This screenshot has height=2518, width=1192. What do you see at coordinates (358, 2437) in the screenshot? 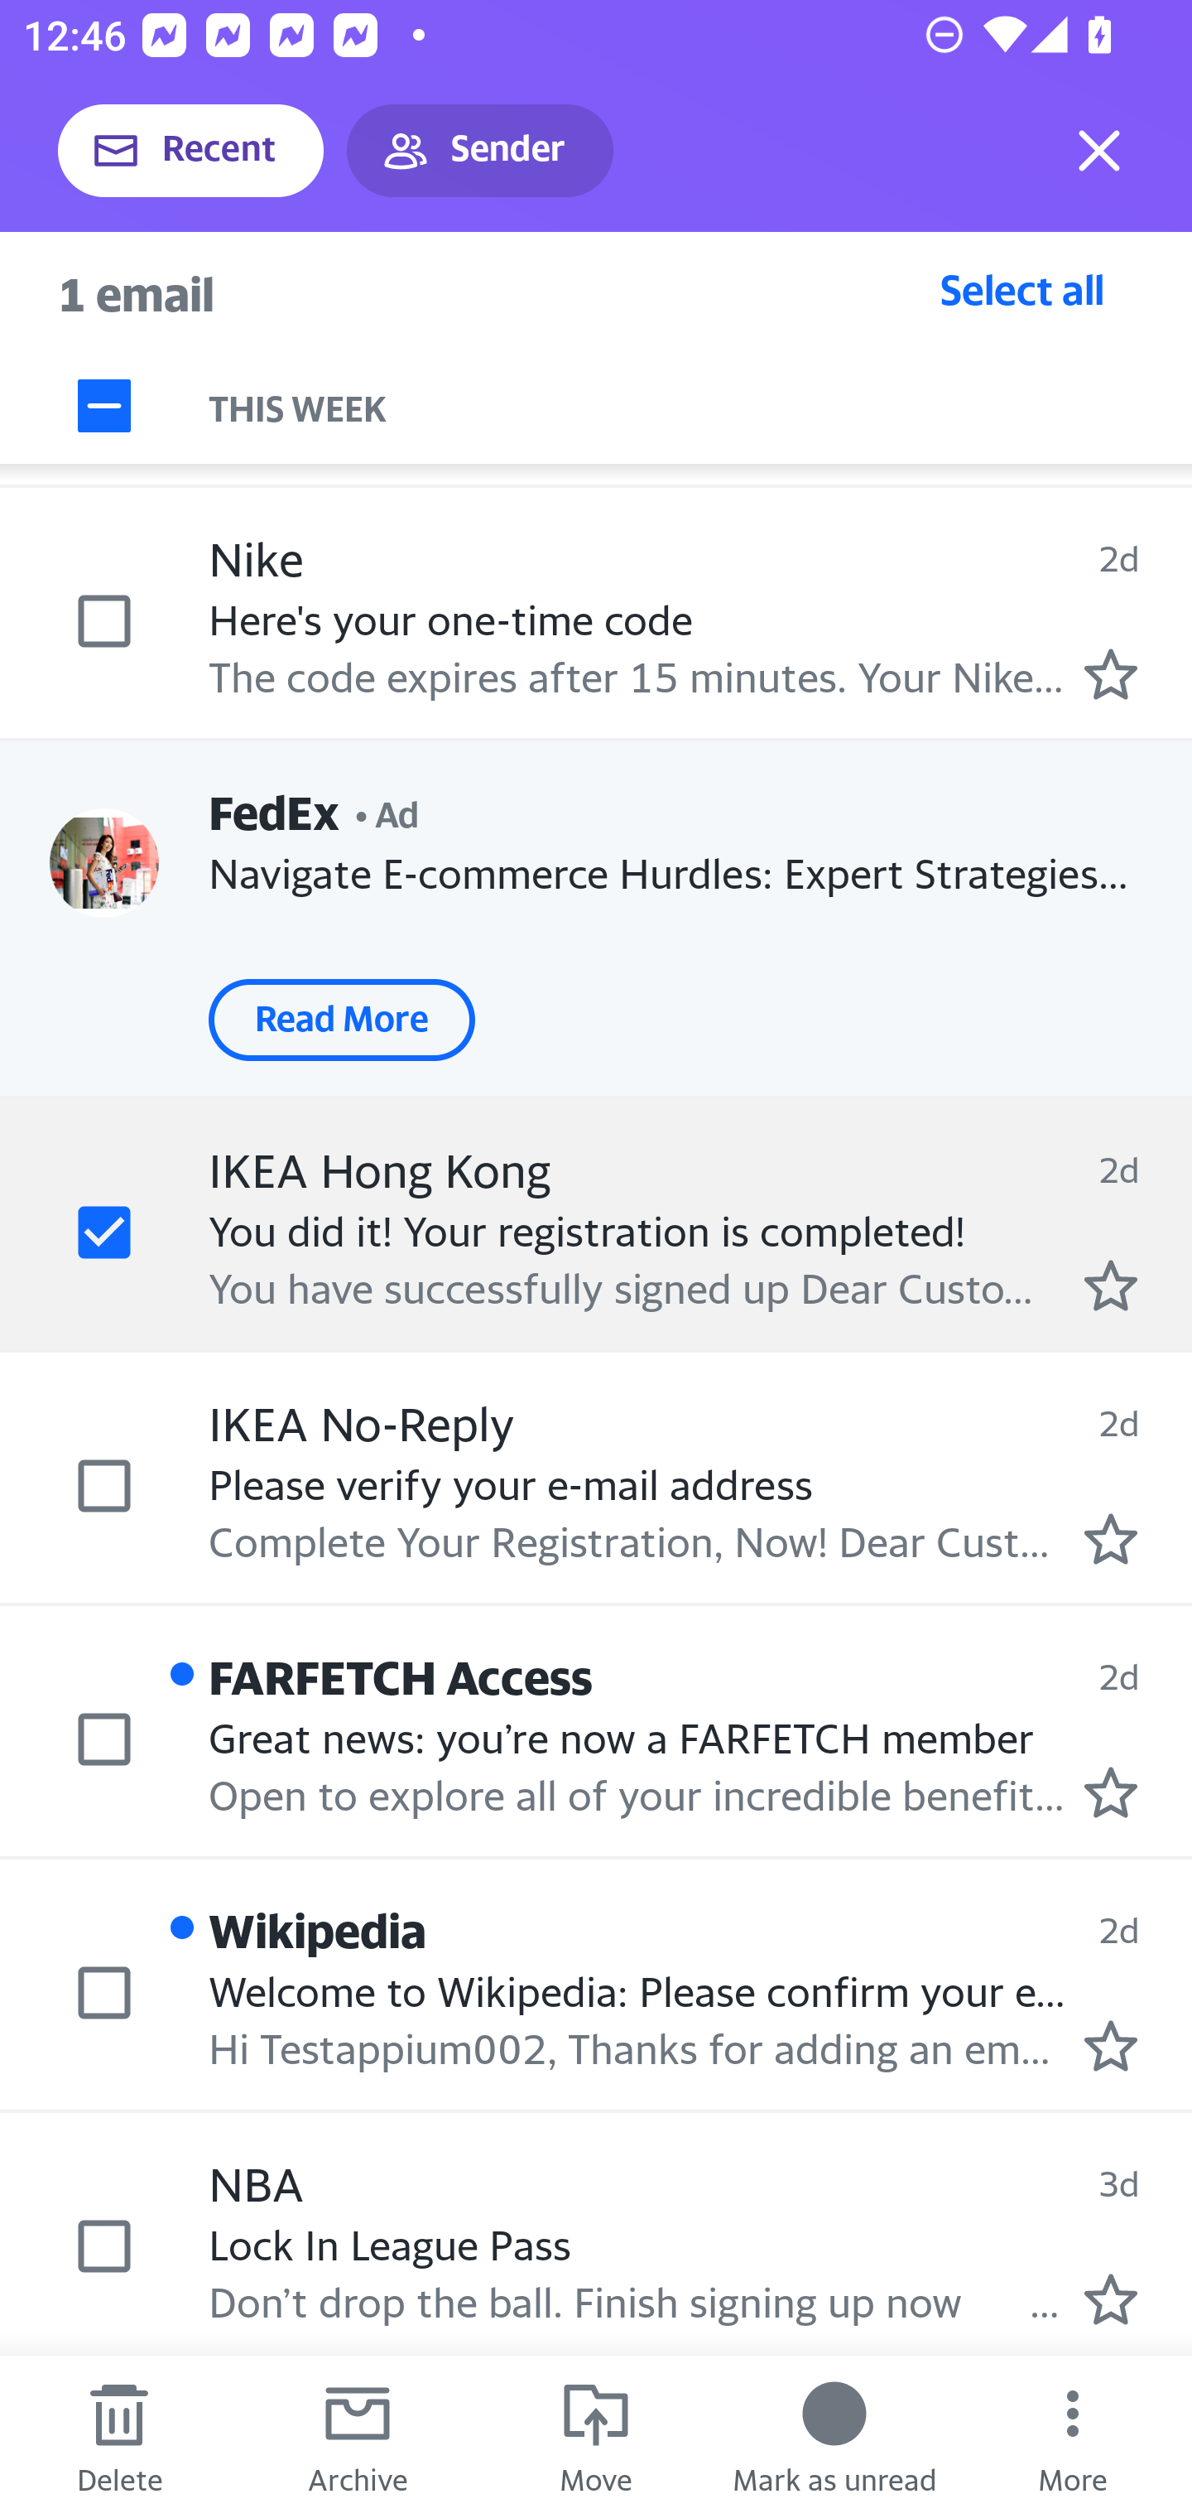
I see `Archive` at bounding box center [358, 2437].